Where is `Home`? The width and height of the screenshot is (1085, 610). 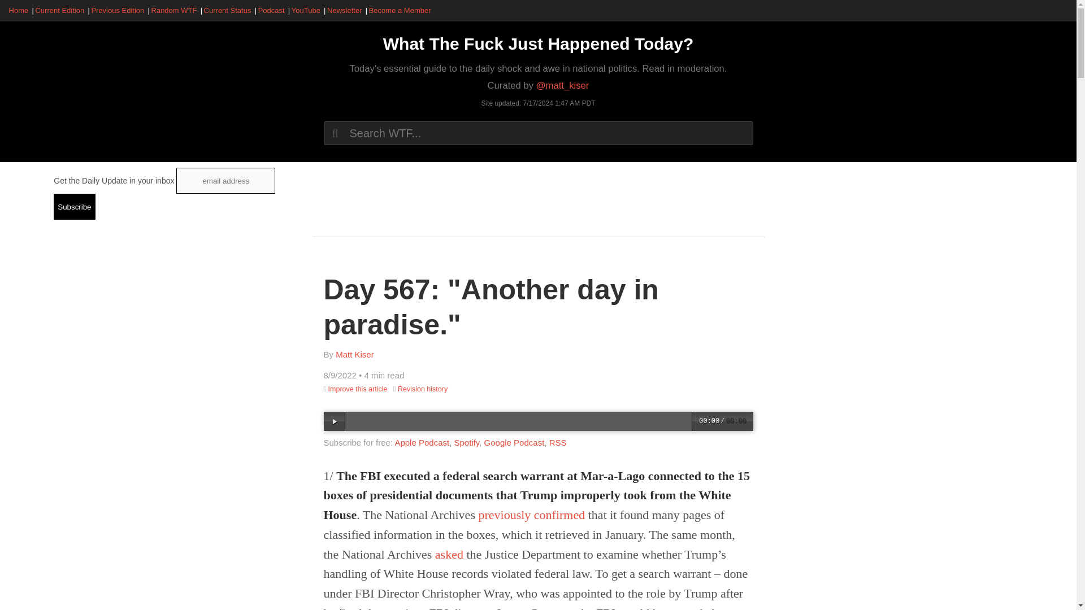 Home is located at coordinates (19, 10).